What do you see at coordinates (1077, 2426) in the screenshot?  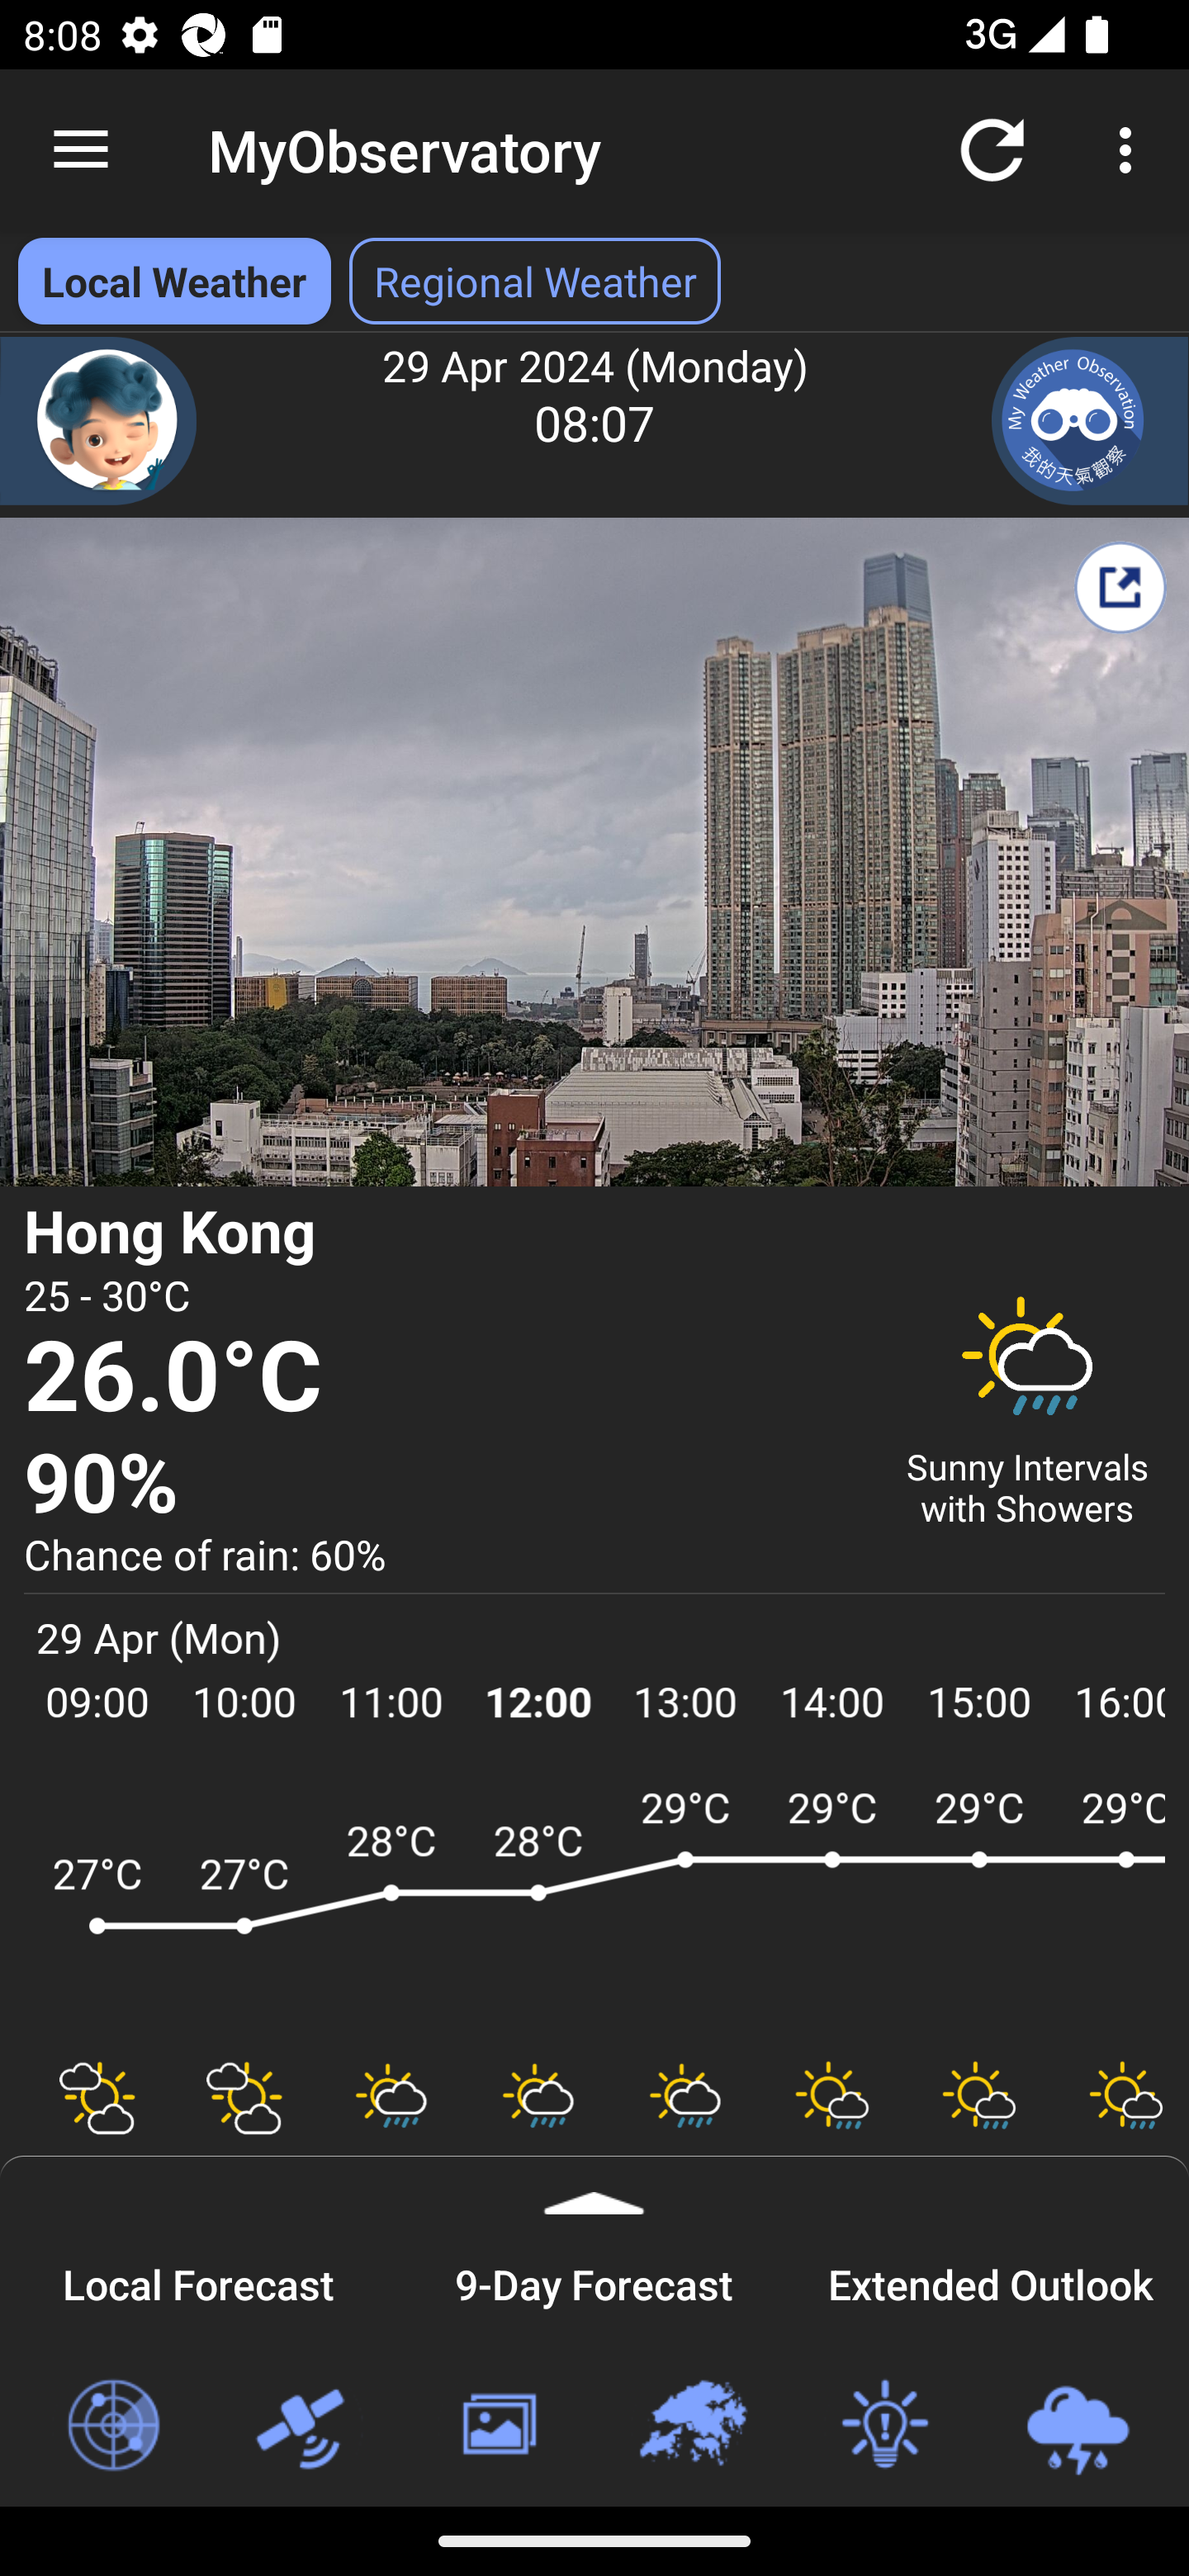 I see `Loc-based Rain & Lightning Forecast` at bounding box center [1077, 2426].